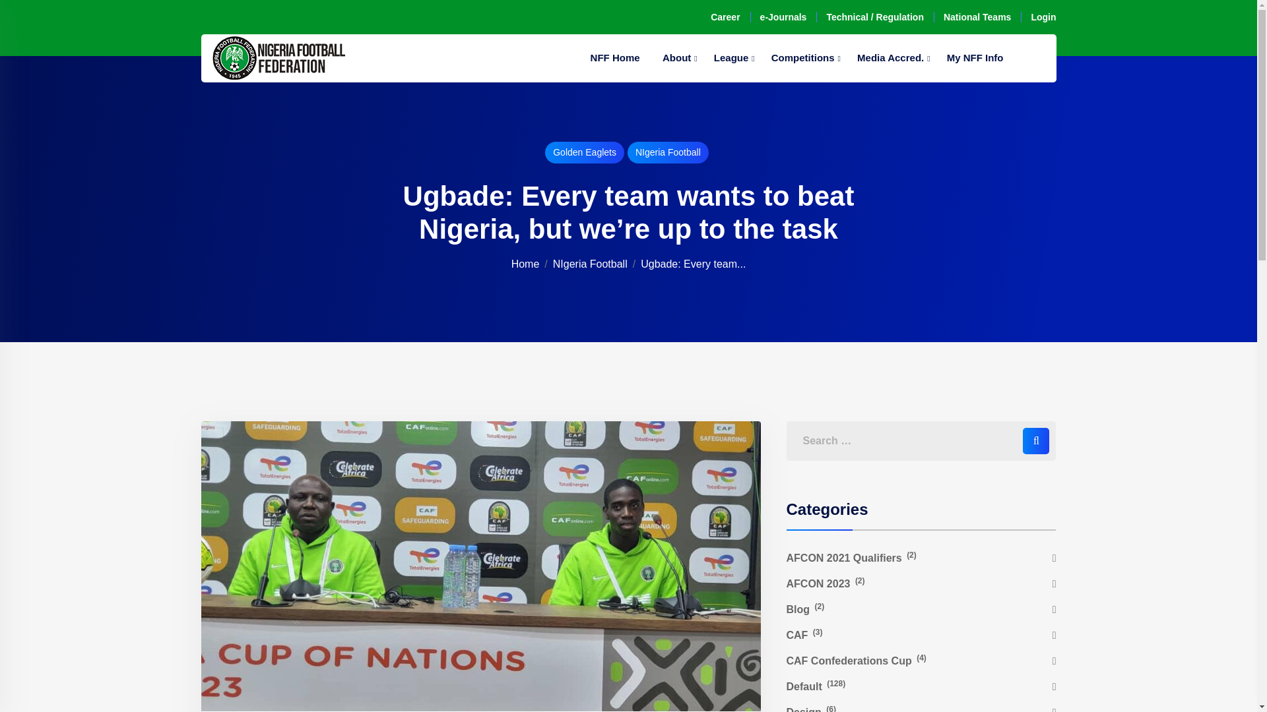  What do you see at coordinates (1043, 17) in the screenshot?
I see `Login` at bounding box center [1043, 17].